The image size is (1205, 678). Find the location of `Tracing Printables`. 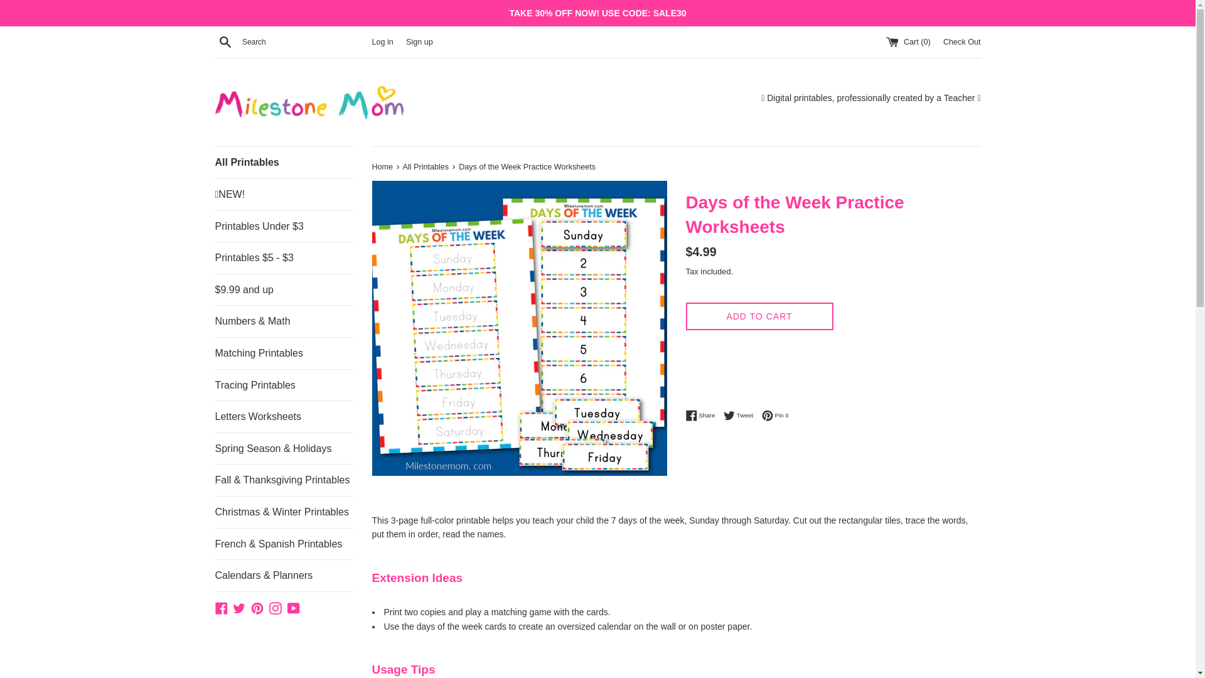

Tracing Printables is located at coordinates (284, 385).